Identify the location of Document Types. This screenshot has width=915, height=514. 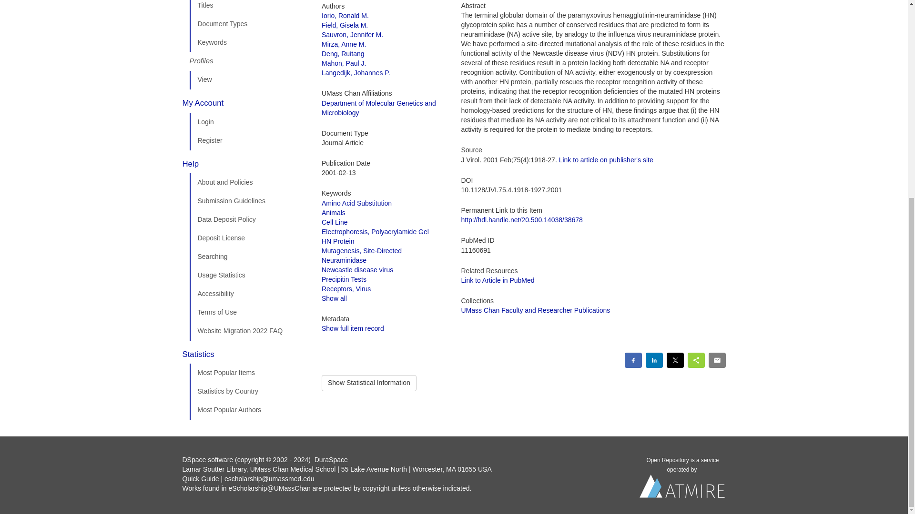
(248, 24).